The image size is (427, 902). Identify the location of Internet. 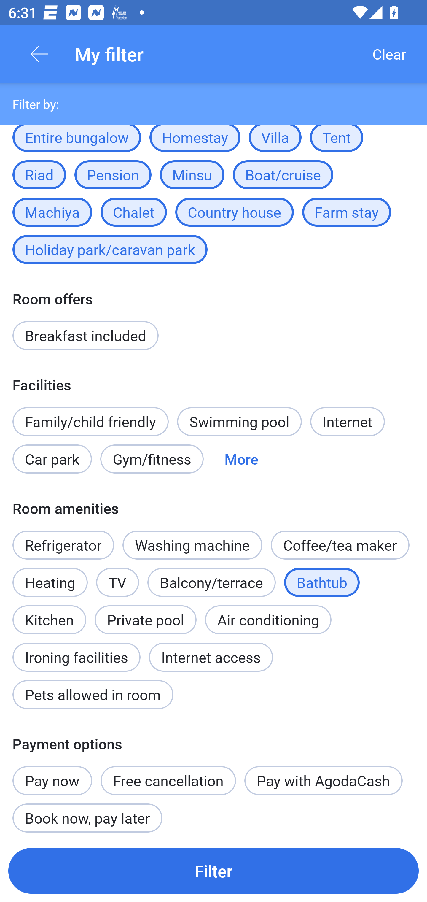
(347, 421).